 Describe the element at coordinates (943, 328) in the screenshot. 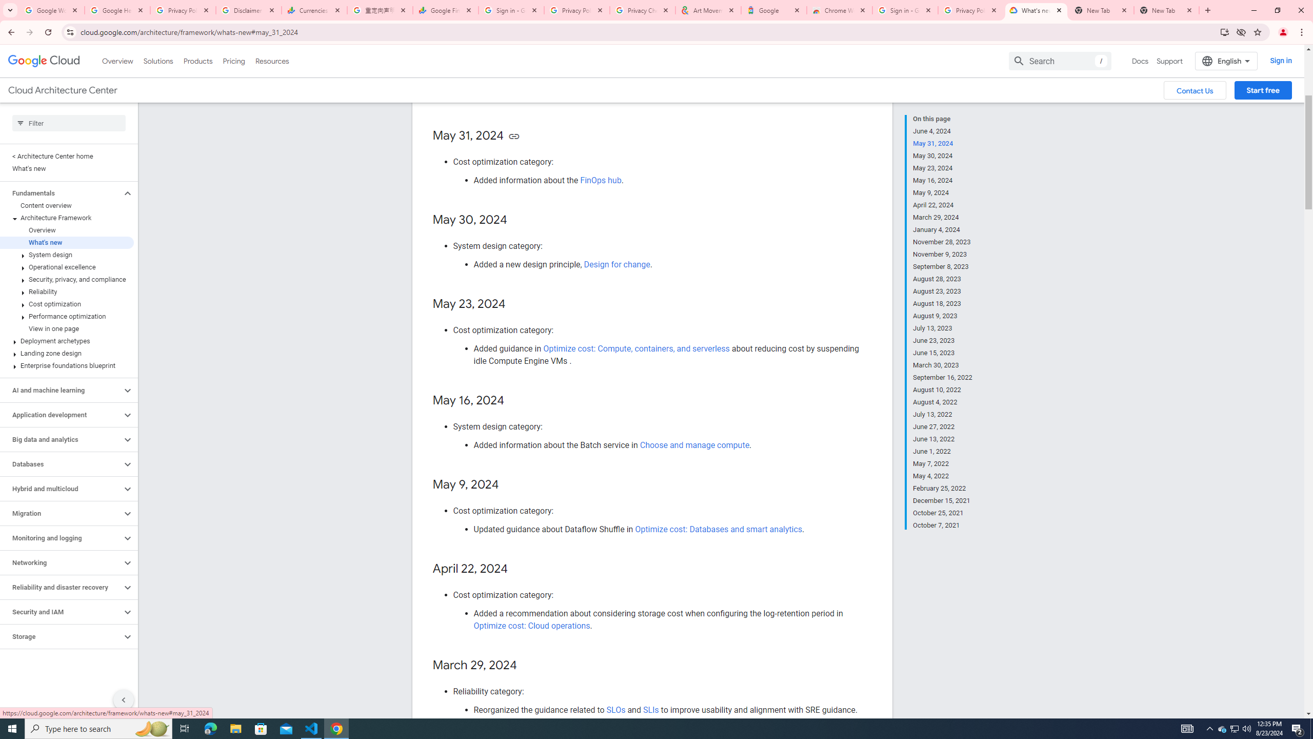

I see `July 13, 2023` at that location.